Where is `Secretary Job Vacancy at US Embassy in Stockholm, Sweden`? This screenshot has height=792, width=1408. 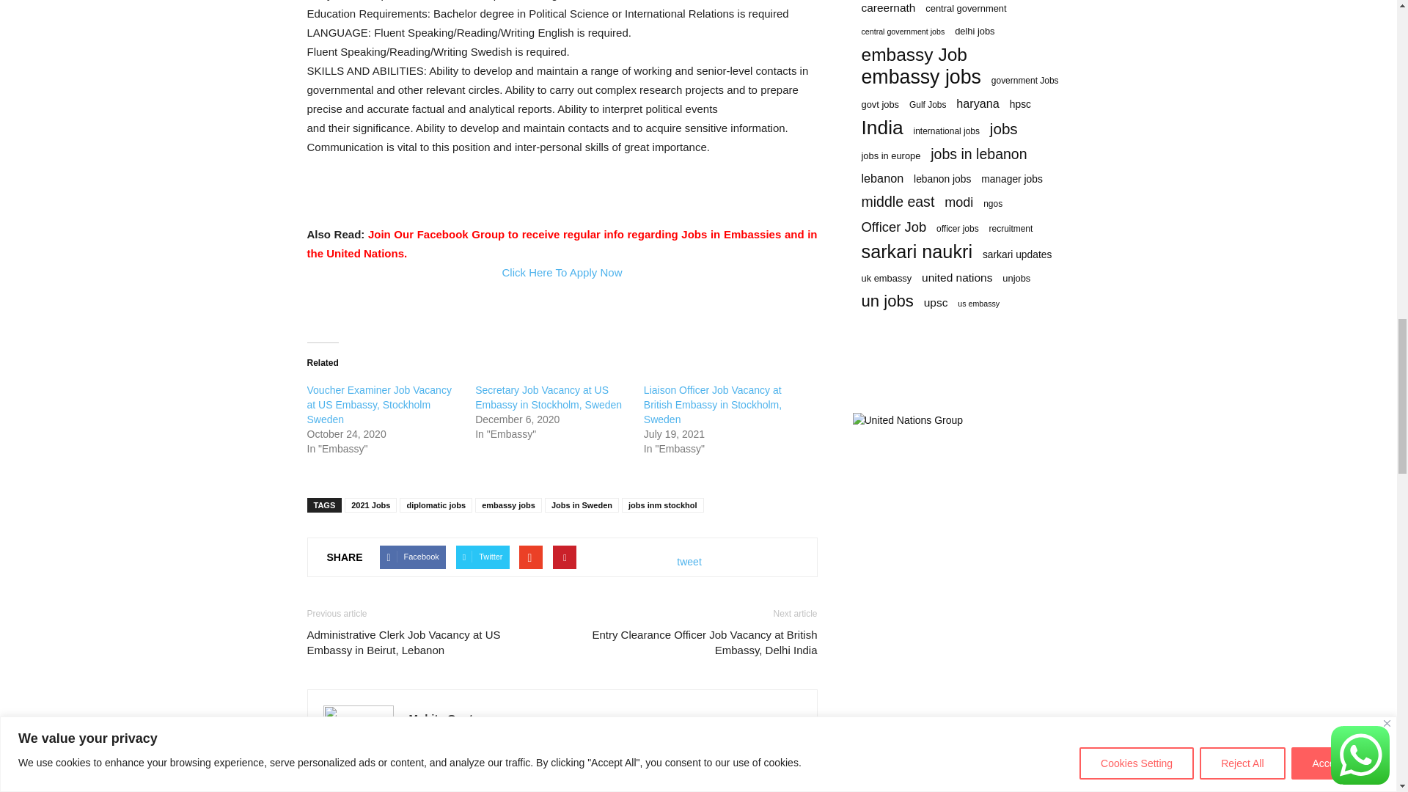
Secretary Job Vacancy at US Embassy in Stockholm, Sweden is located at coordinates (549, 397).